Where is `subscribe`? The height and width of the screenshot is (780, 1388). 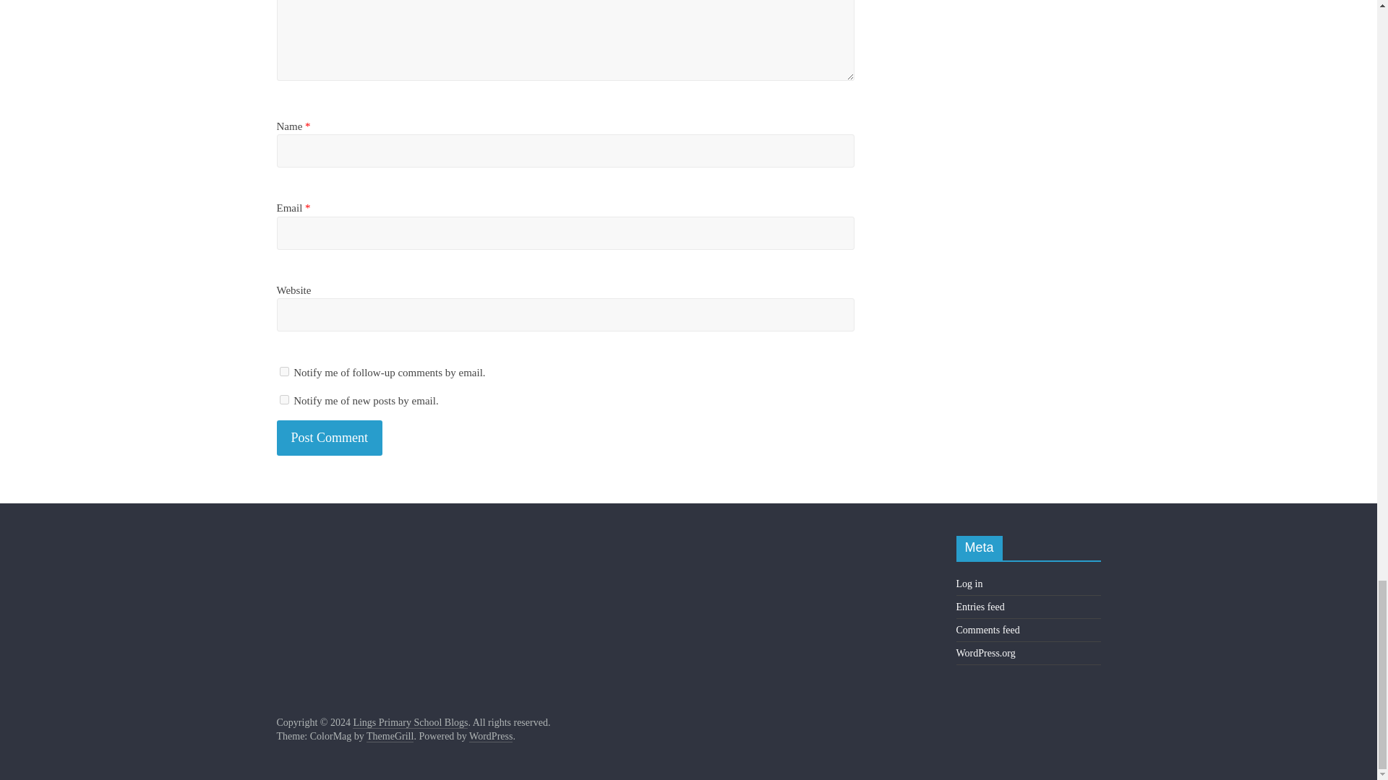 subscribe is located at coordinates (283, 399).